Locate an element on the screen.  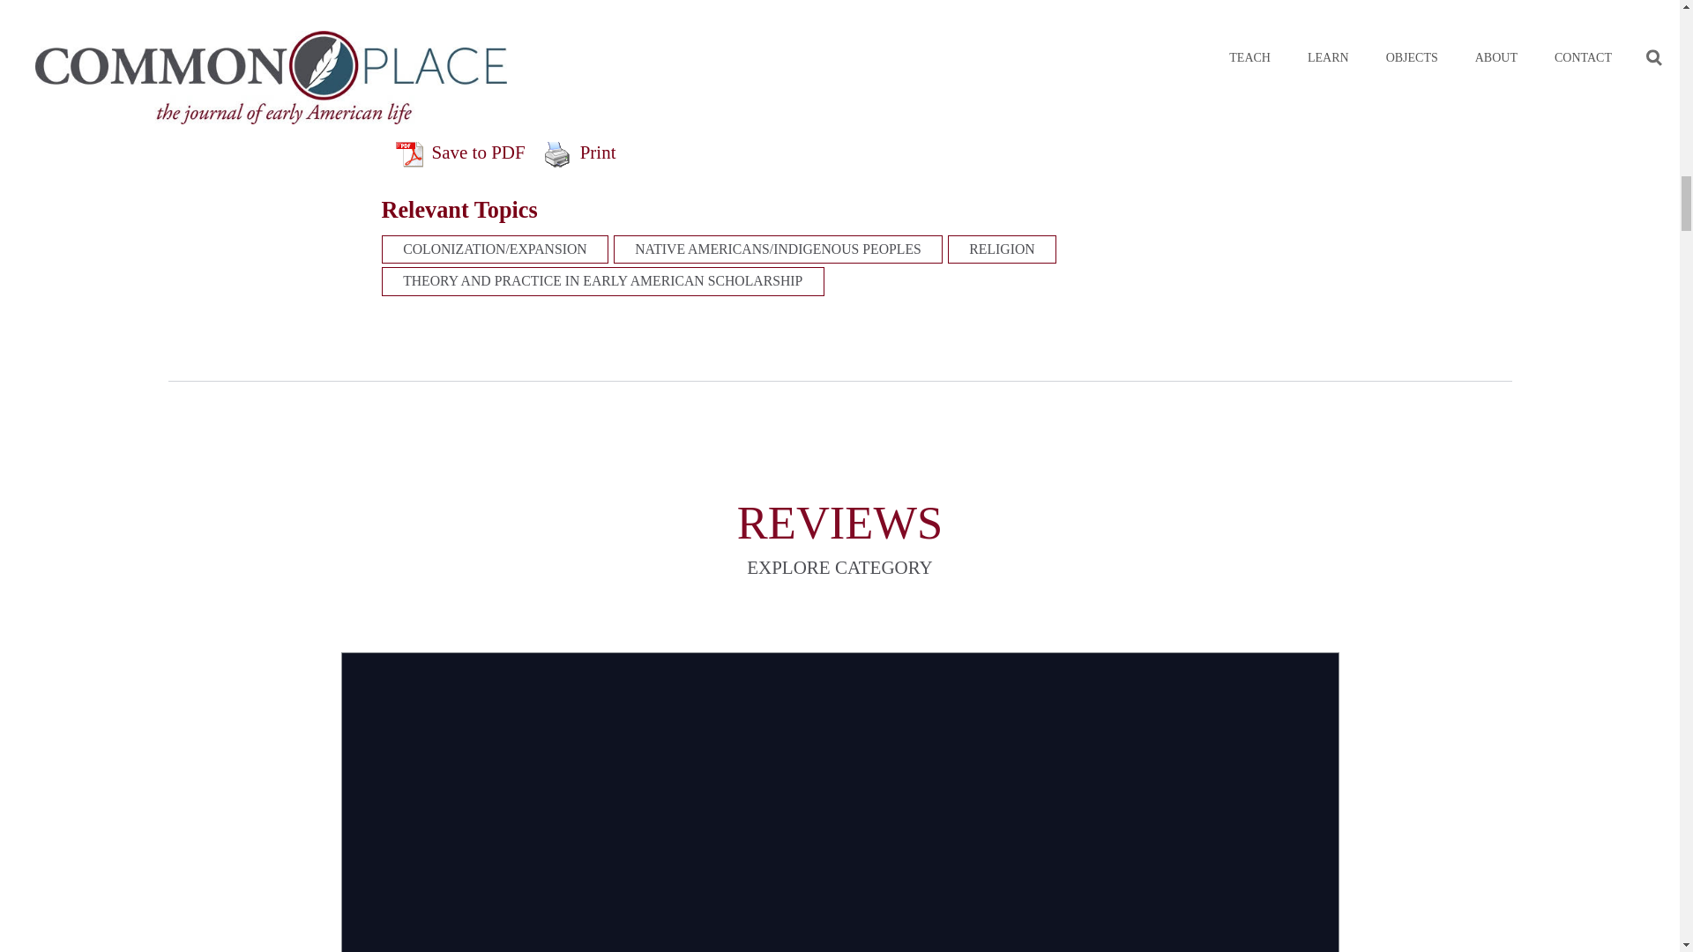
Print is located at coordinates (579, 153).